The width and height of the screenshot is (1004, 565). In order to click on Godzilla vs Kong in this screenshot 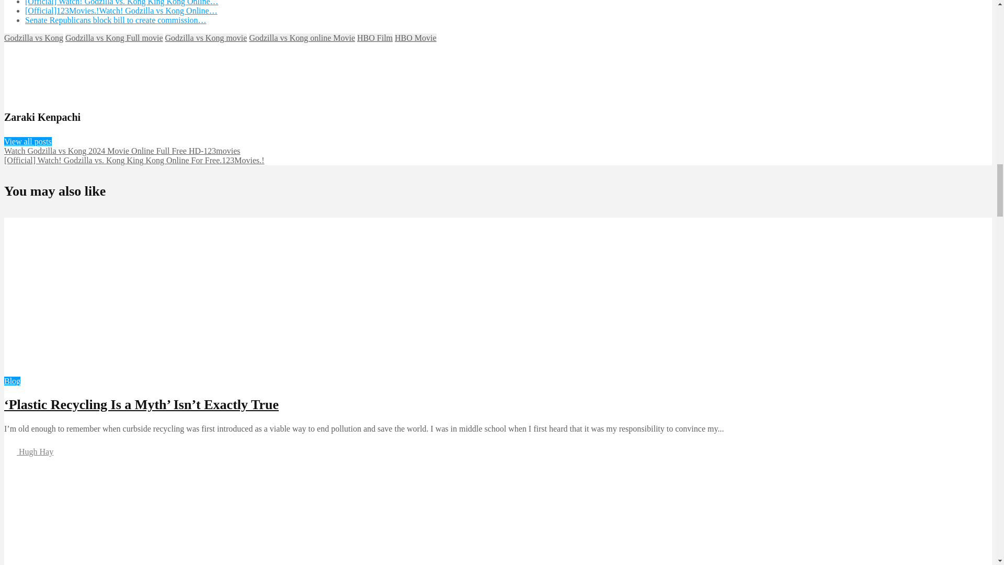, I will do `click(33, 38)`.